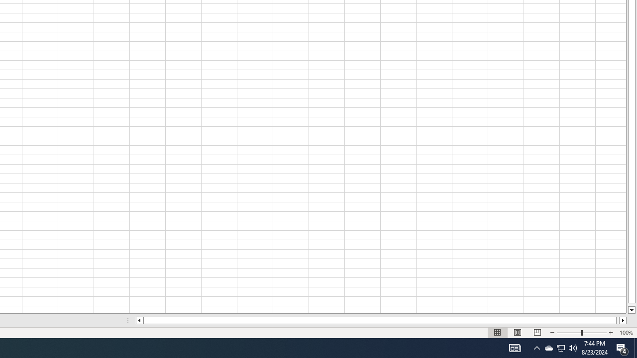 This screenshot has width=637, height=358. What do you see at coordinates (622, 348) in the screenshot?
I see `Action Center, 4 new notifications` at bounding box center [622, 348].